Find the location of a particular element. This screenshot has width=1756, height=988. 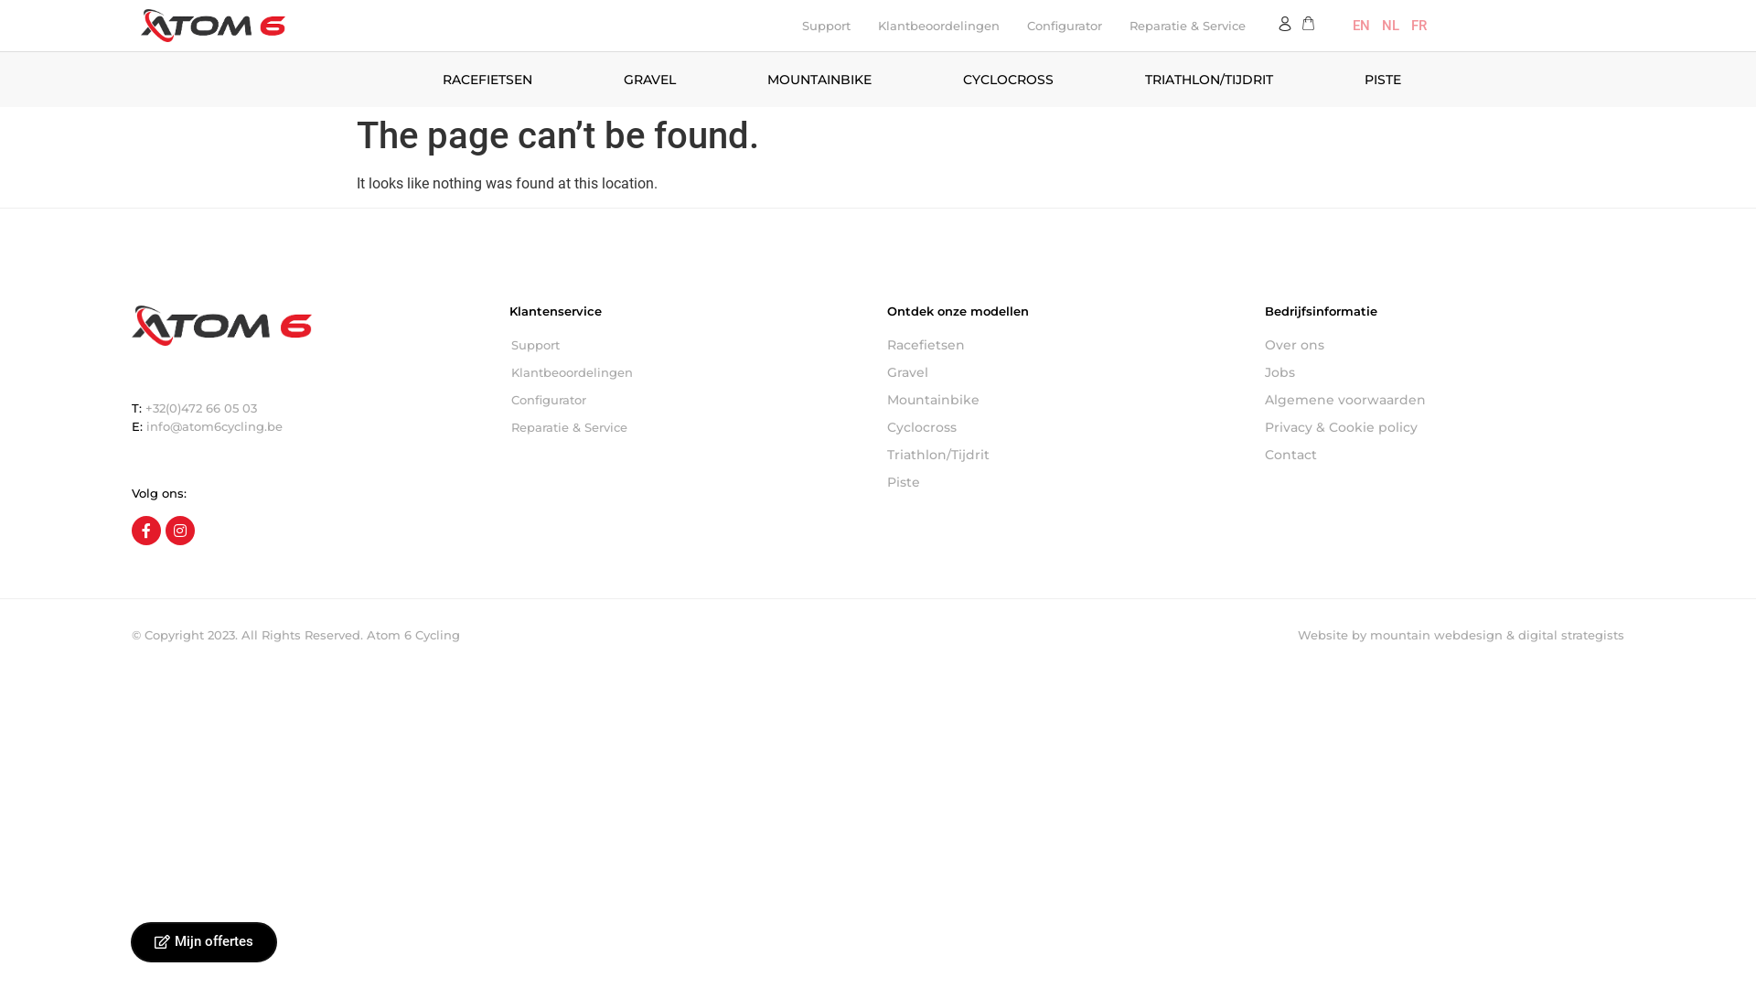

Klantbeoordelingen is located at coordinates (690, 372).